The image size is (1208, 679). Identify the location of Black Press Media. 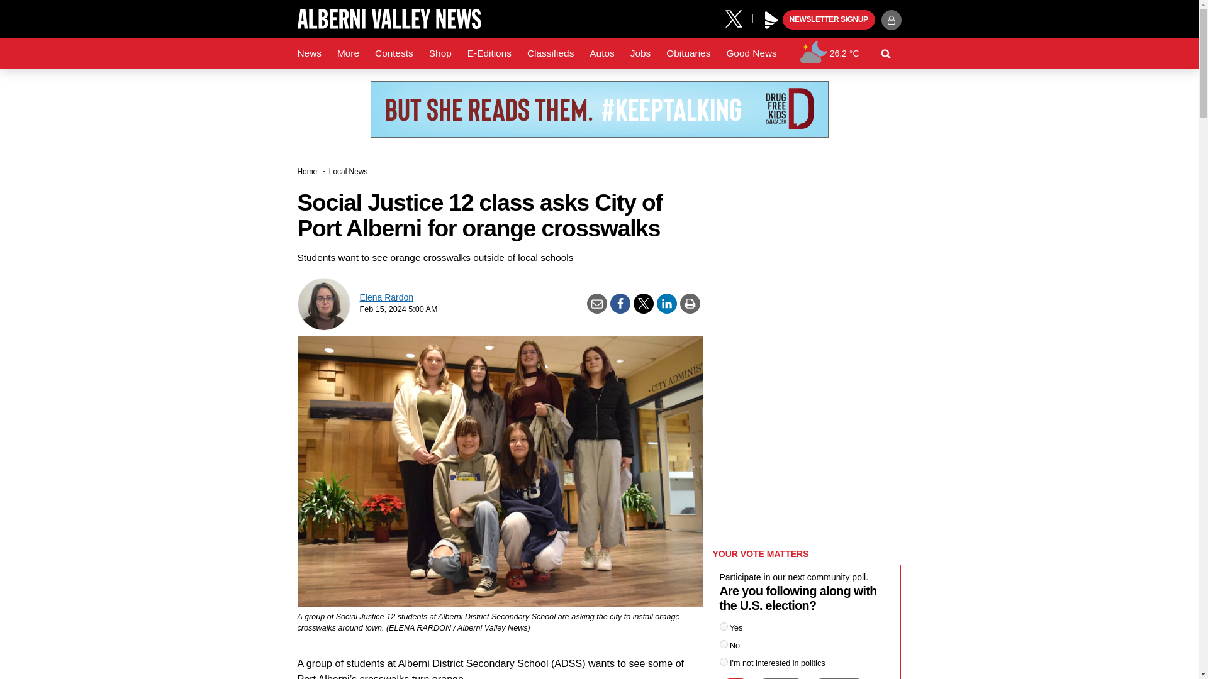
(771, 20).